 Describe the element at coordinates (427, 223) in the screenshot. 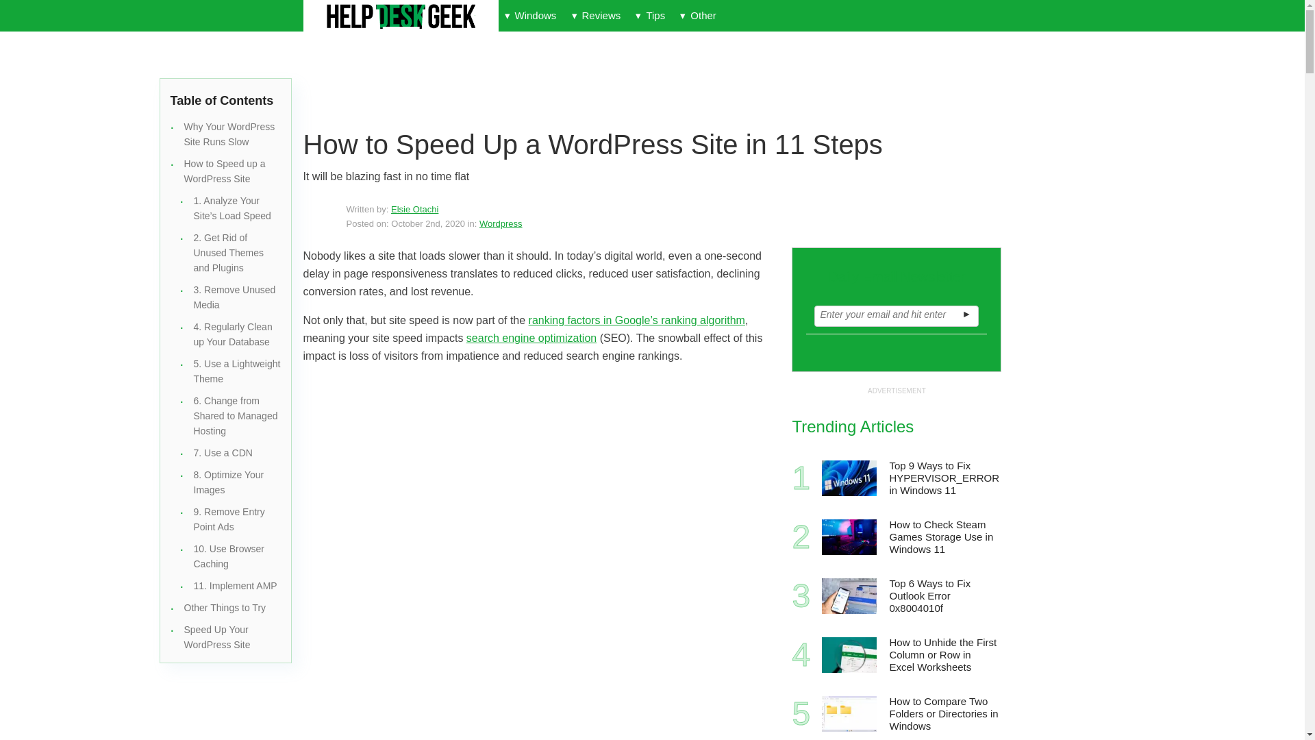

I see `Friday, October 2, 2020, 6:00 pm` at that location.